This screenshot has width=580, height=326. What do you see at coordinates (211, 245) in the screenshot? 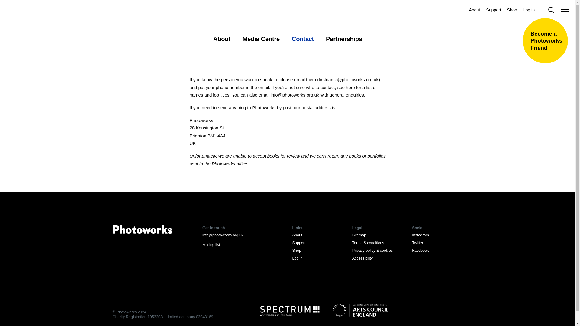
I see `Mailing list` at bounding box center [211, 245].